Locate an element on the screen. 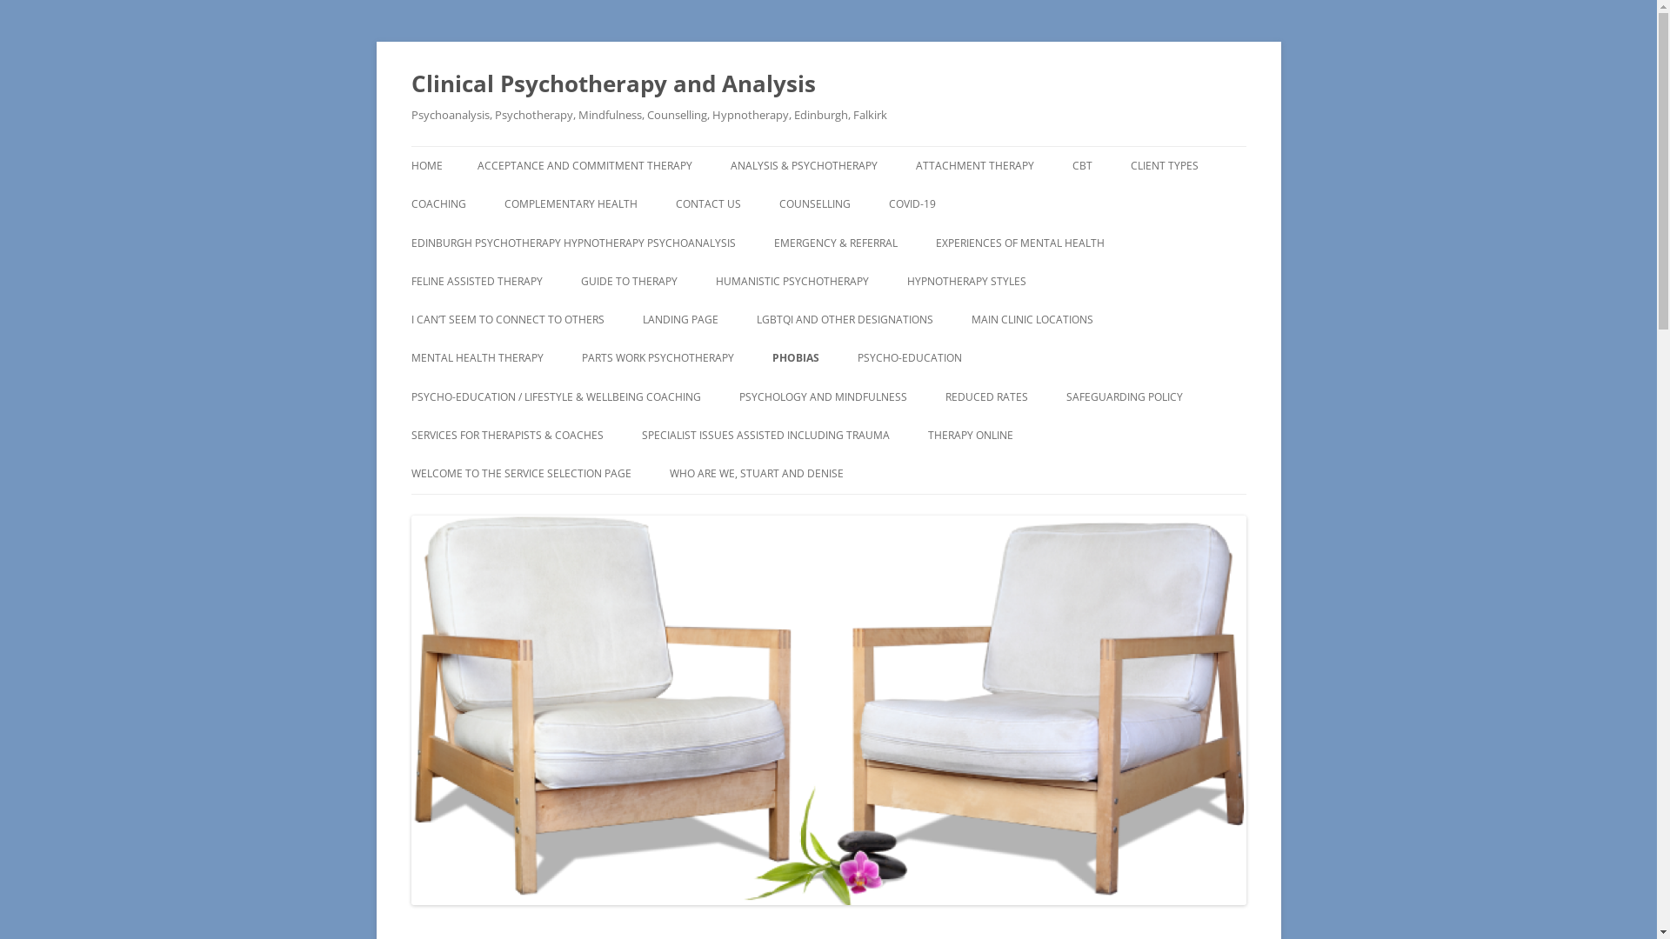 The height and width of the screenshot is (939, 1670). HYPNOSIS is located at coordinates (993, 318).